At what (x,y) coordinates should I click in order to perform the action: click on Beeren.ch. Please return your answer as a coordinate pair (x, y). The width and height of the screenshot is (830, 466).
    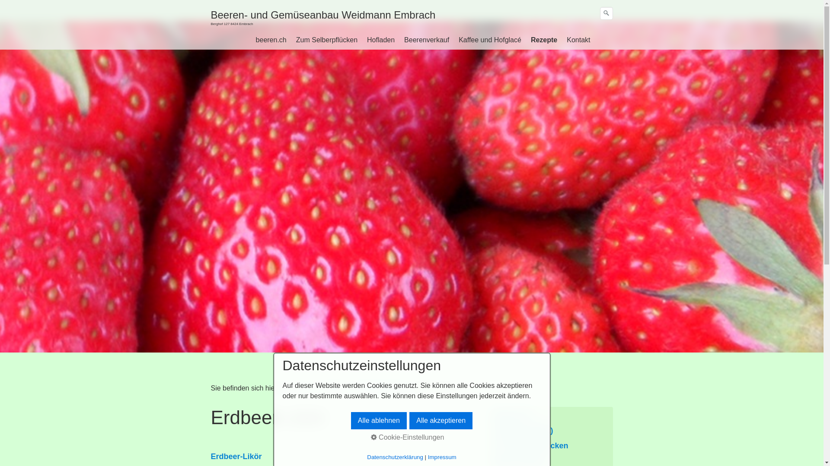
    Looking at the image, I should click on (513, 416).